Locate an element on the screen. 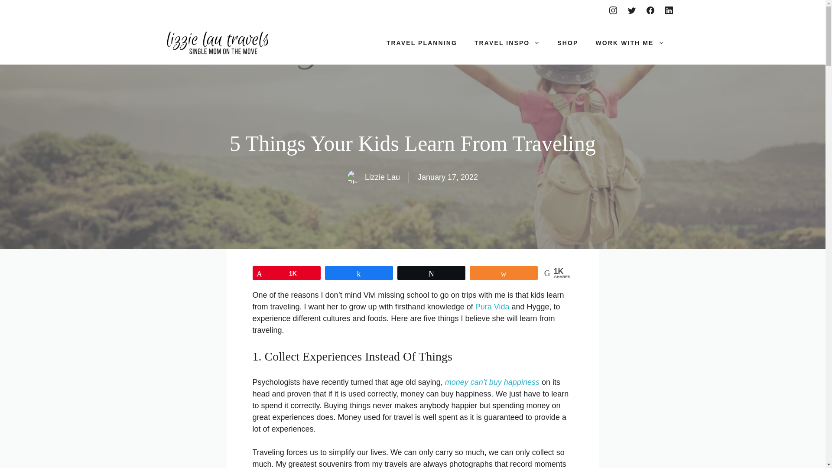 Image resolution: width=832 pixels, height=468 pixels. Pura Vida is located at coordinates (492, 307).